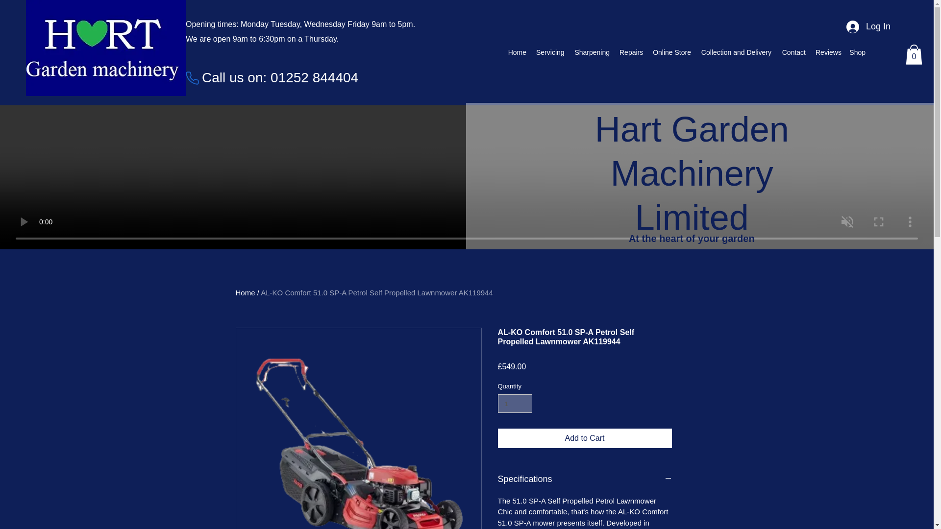  Describe the element at coordinates (793, 52) in the screenshot. I see `Contact` at that location.